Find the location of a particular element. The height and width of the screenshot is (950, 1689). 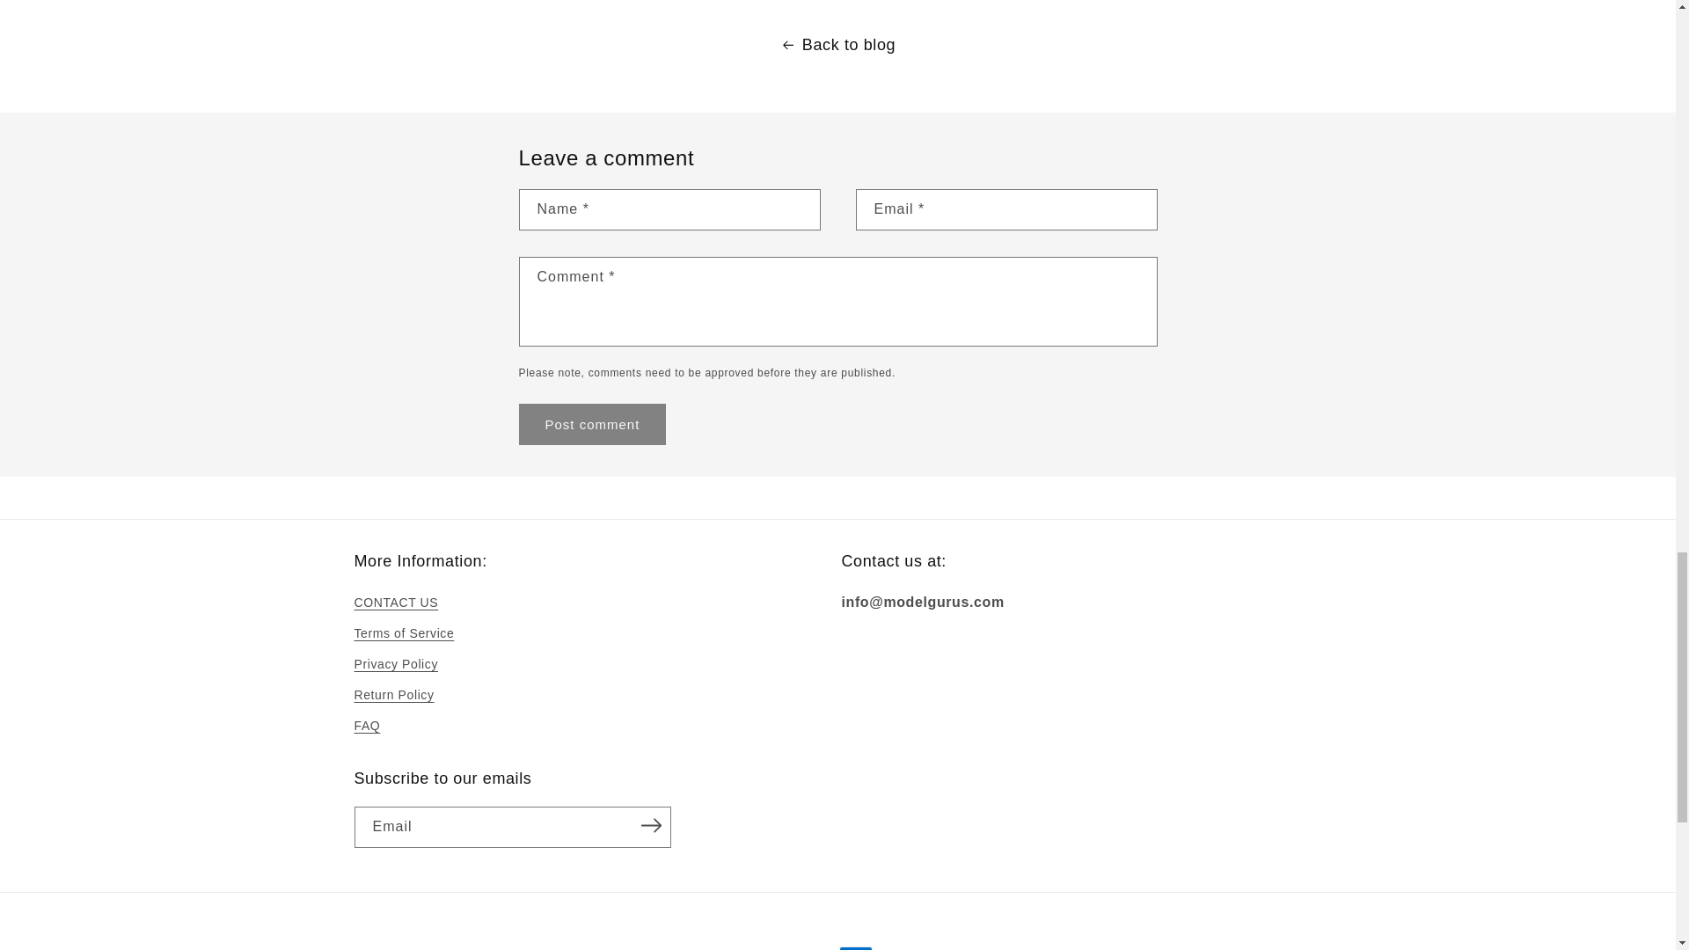

Privacy Policy is located at coordinates (395, 664).